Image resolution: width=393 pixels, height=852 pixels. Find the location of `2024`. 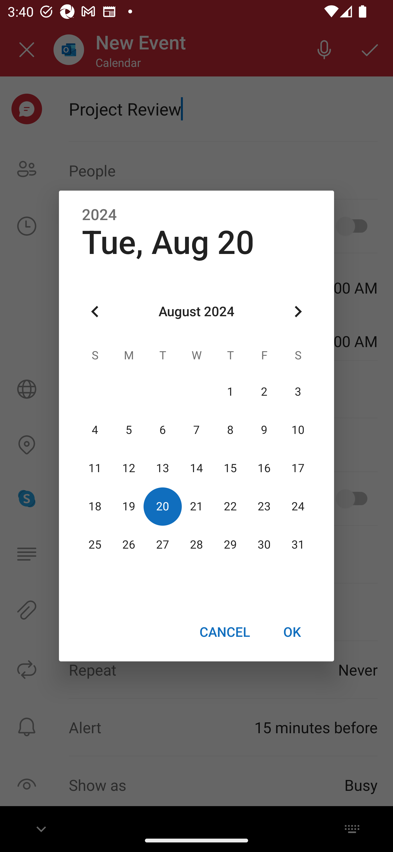

2024 is located at coordinates (99, 215).